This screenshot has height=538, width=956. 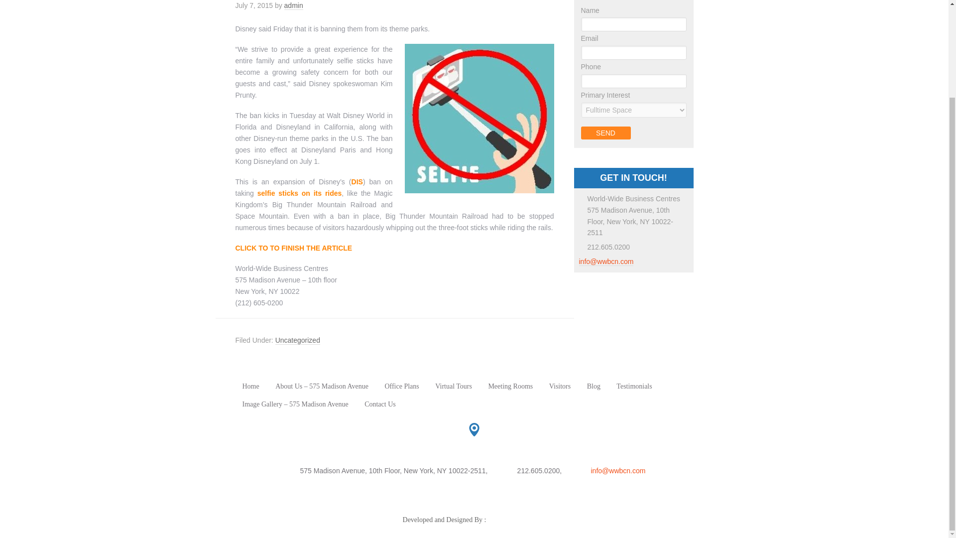 What do you see at coordinates (401, 386) in the screenshot?
I see `Office Plans` at bounding box center [401, 386].